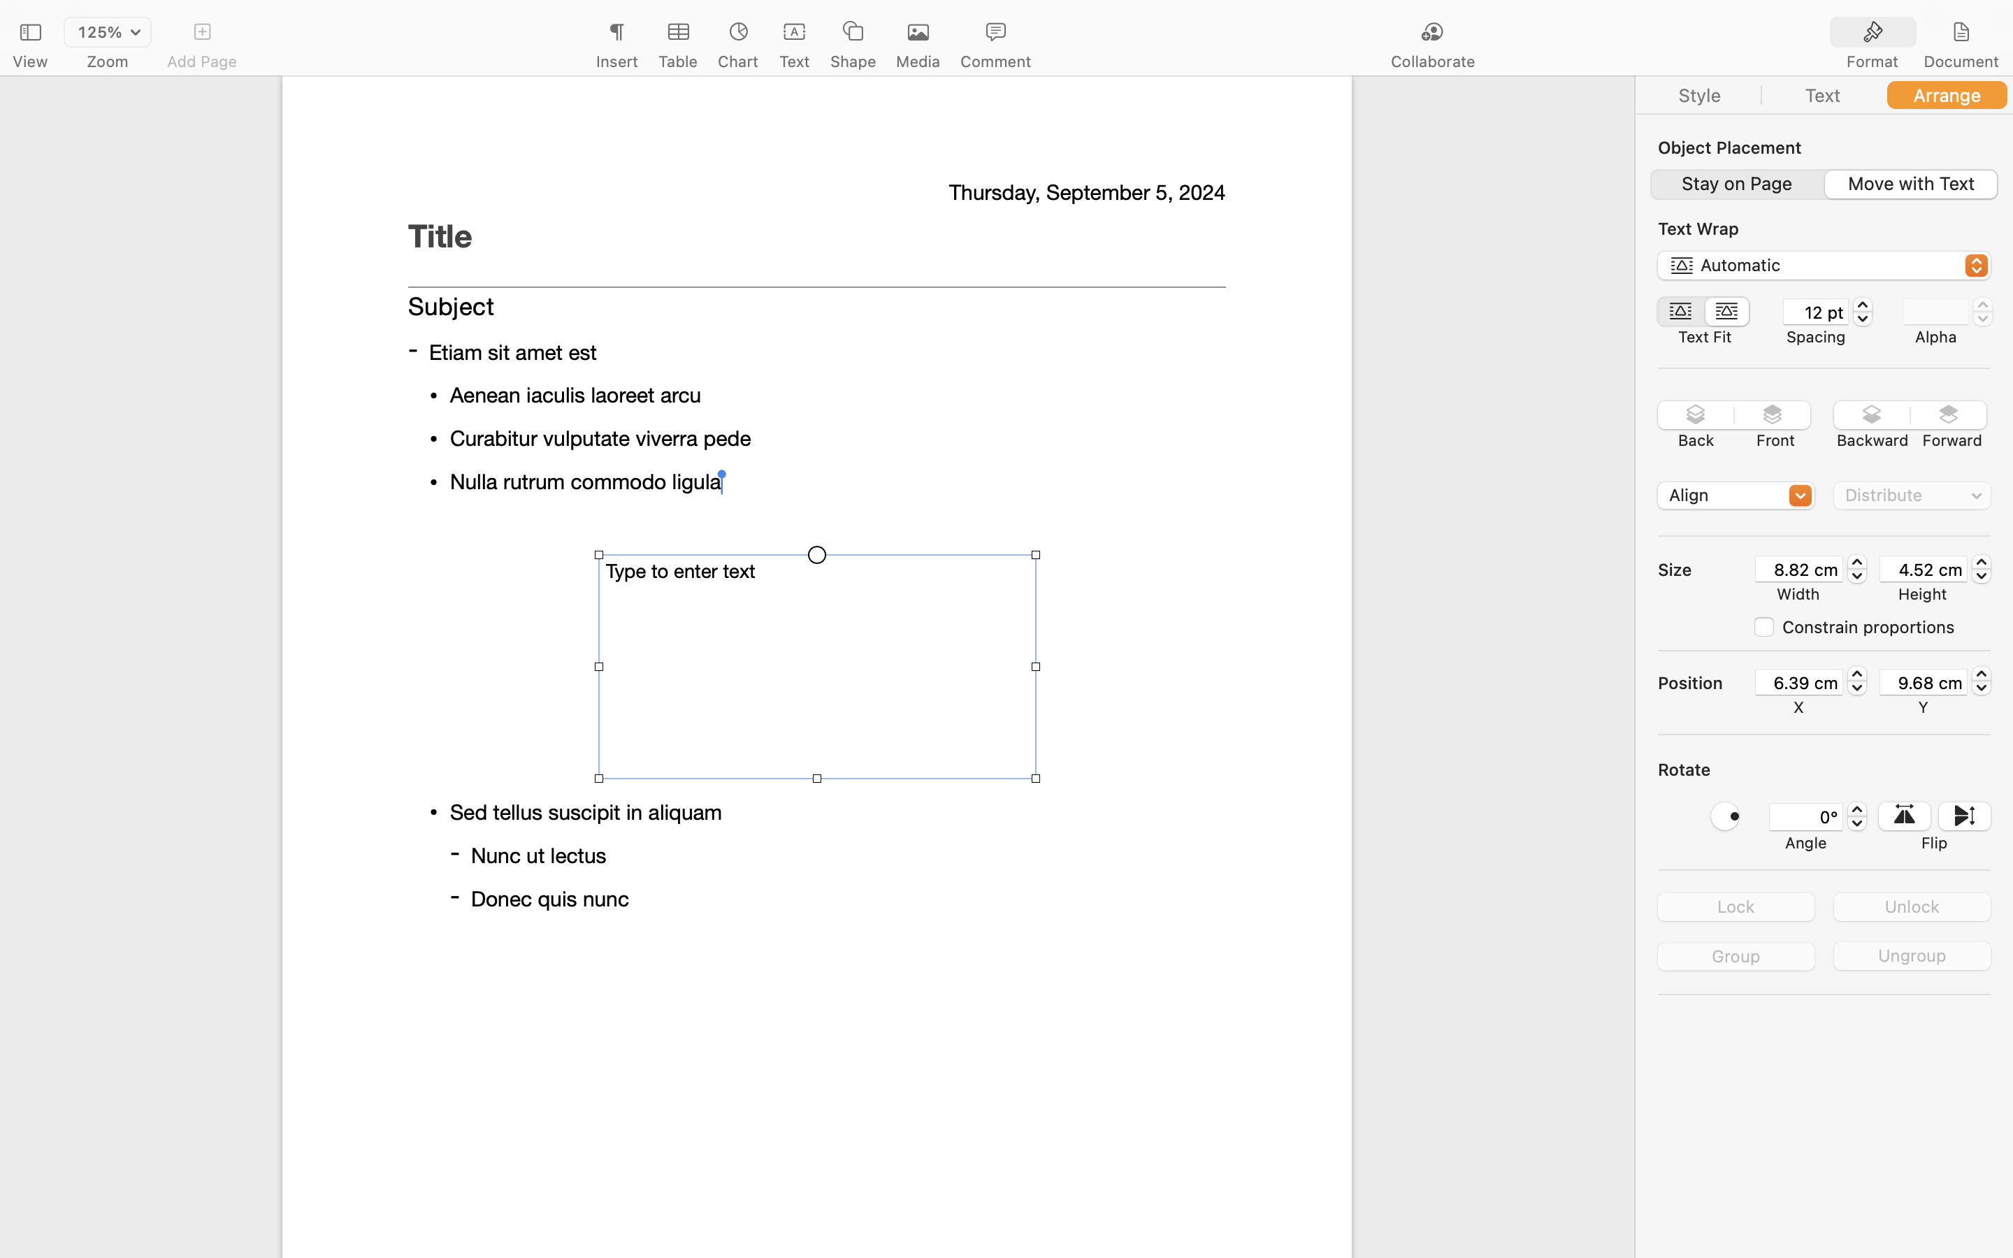 The height and width of the screenshot is (1258, 2013). Describe the element at coordinates (1816, 312) in the screenshot. I see `12 pt` at that location.